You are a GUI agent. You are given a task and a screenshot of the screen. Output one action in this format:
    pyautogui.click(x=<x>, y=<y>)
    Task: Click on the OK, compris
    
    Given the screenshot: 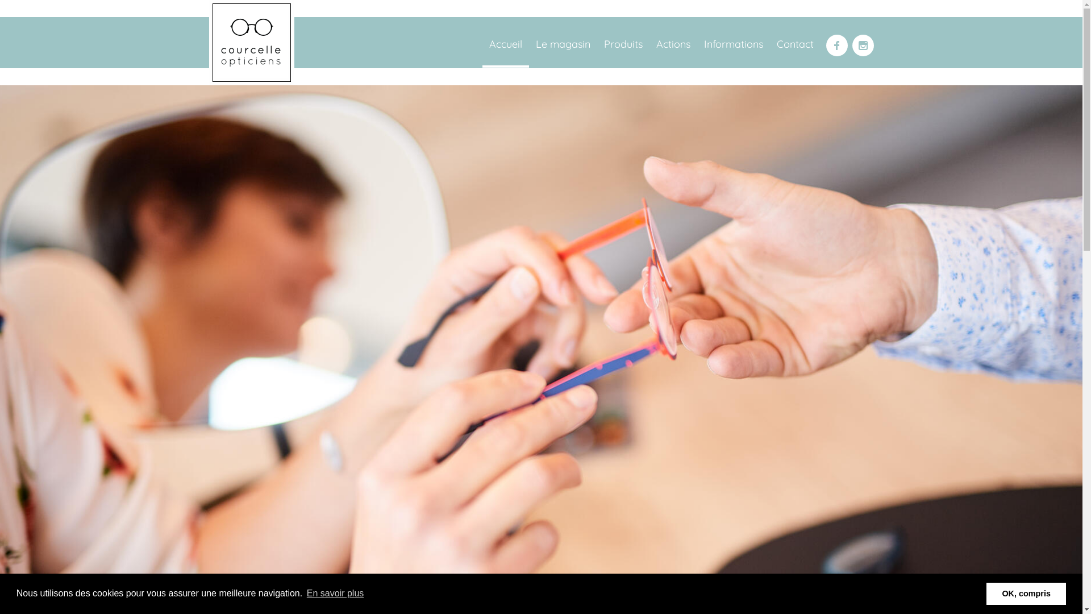 What is the action you would take?
    pyautogui.click(x=1026, y=594)
    